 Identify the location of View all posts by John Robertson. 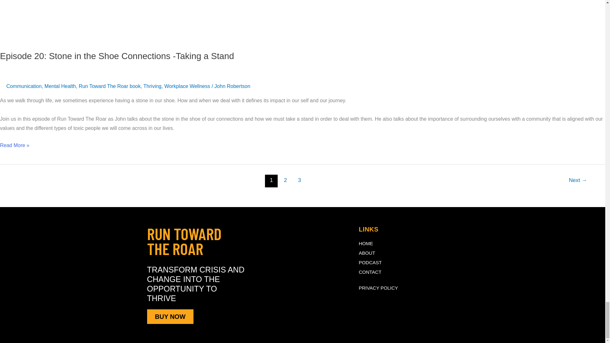
(232, 86).